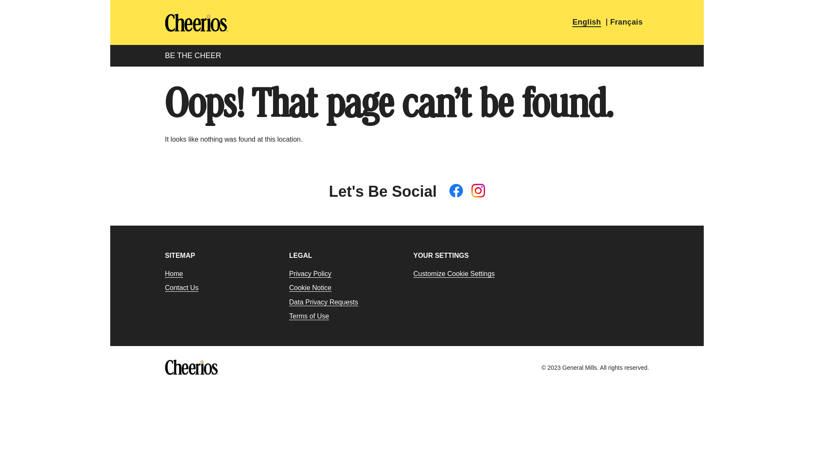 This screenshot has height=458, width=814. I want to click on Terms of Use, so click(309, 316).